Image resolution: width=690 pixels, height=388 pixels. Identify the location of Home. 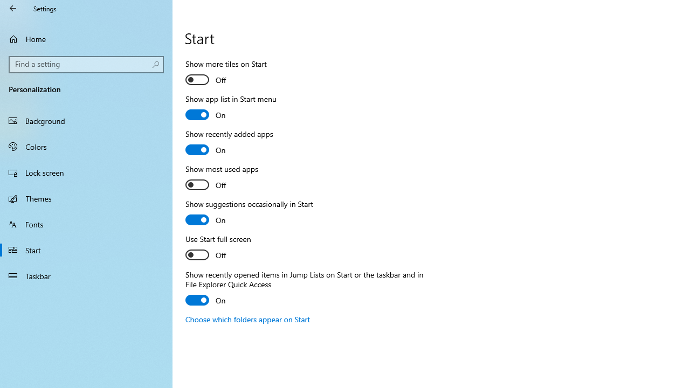
(86, 39).